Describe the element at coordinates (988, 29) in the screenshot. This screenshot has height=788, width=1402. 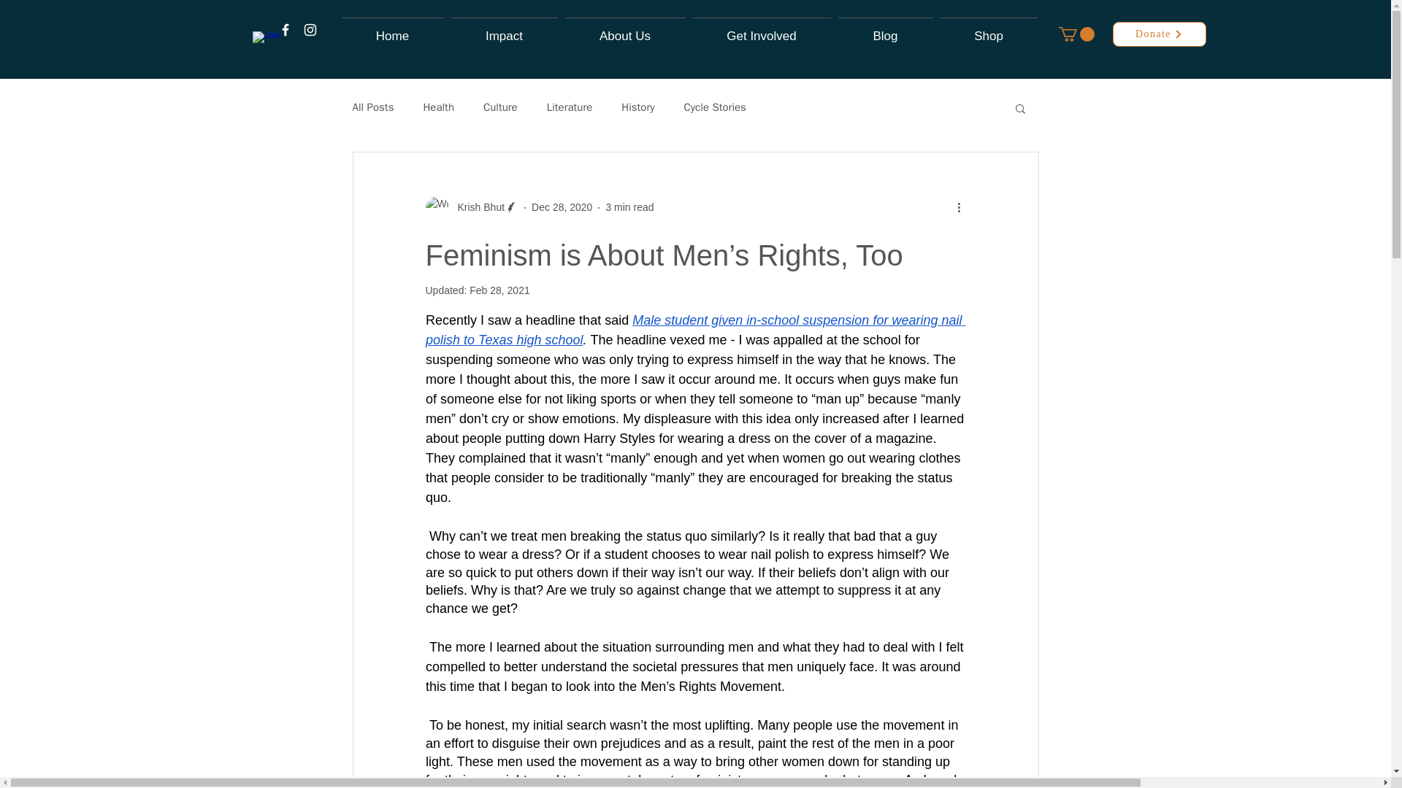
I see `Shop` at that location.